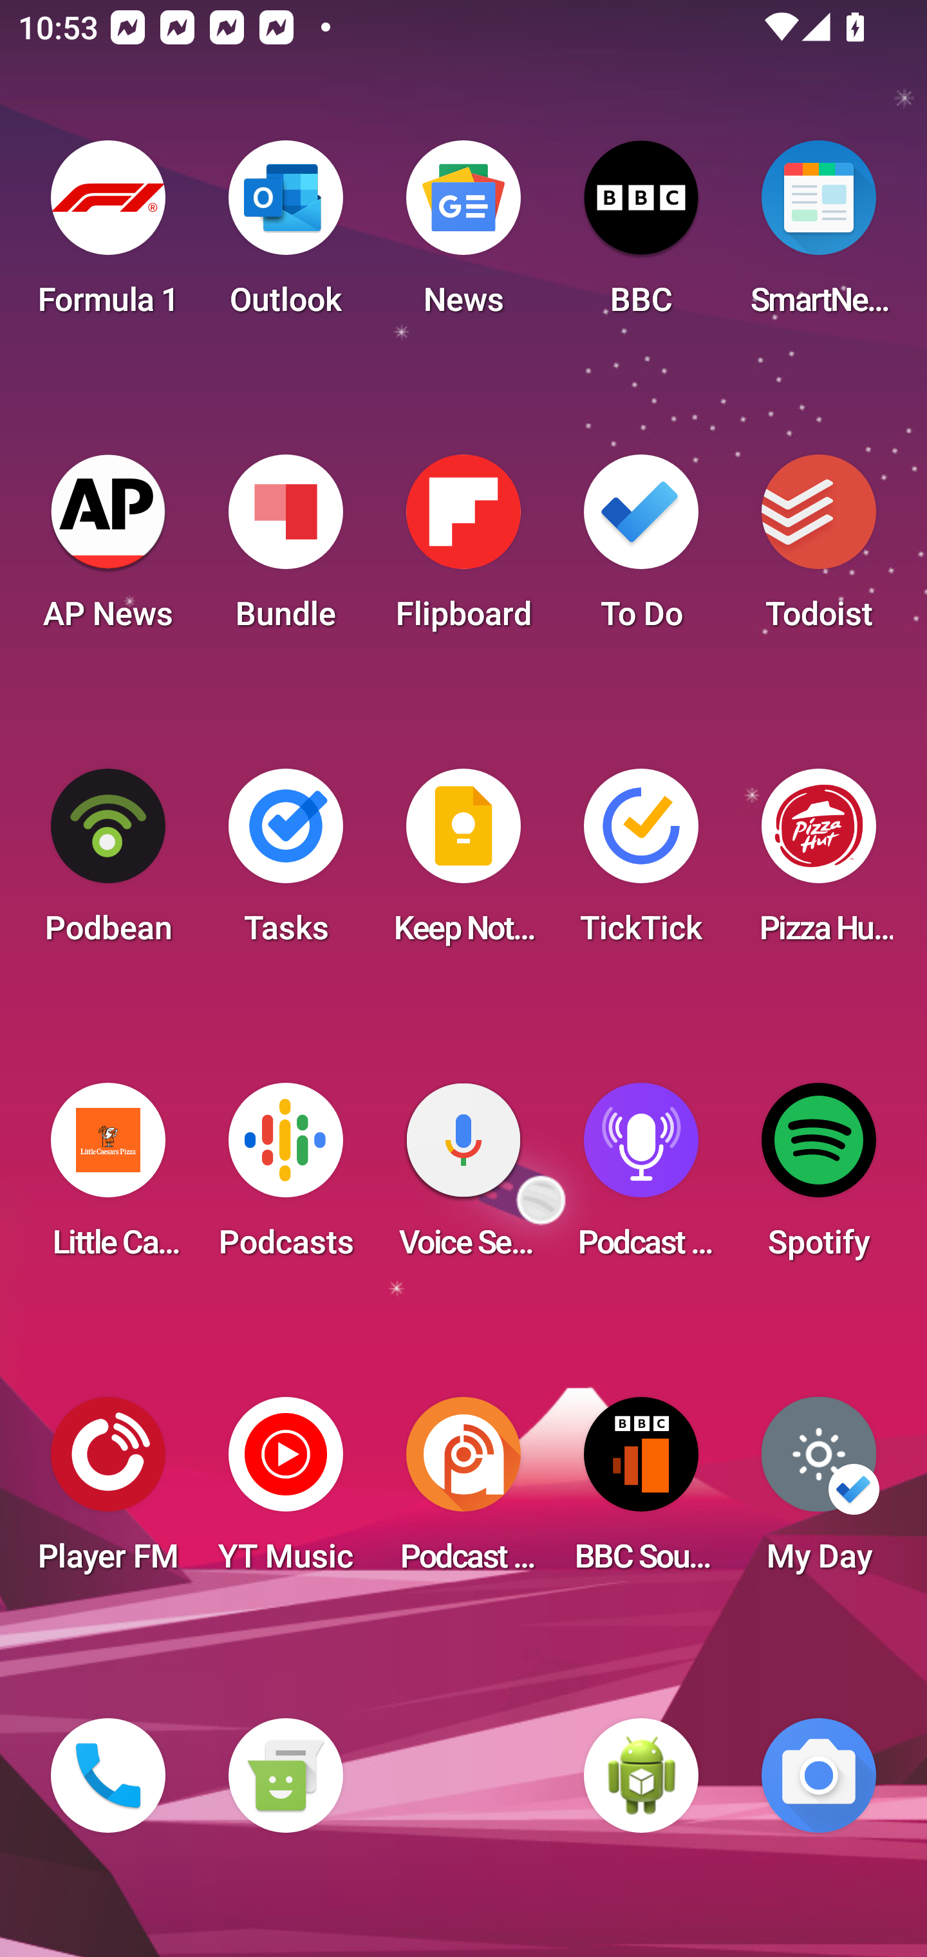  Describe the element at coordinates (285, 1178) in the screenshot. I see `Podcasts` at that location.